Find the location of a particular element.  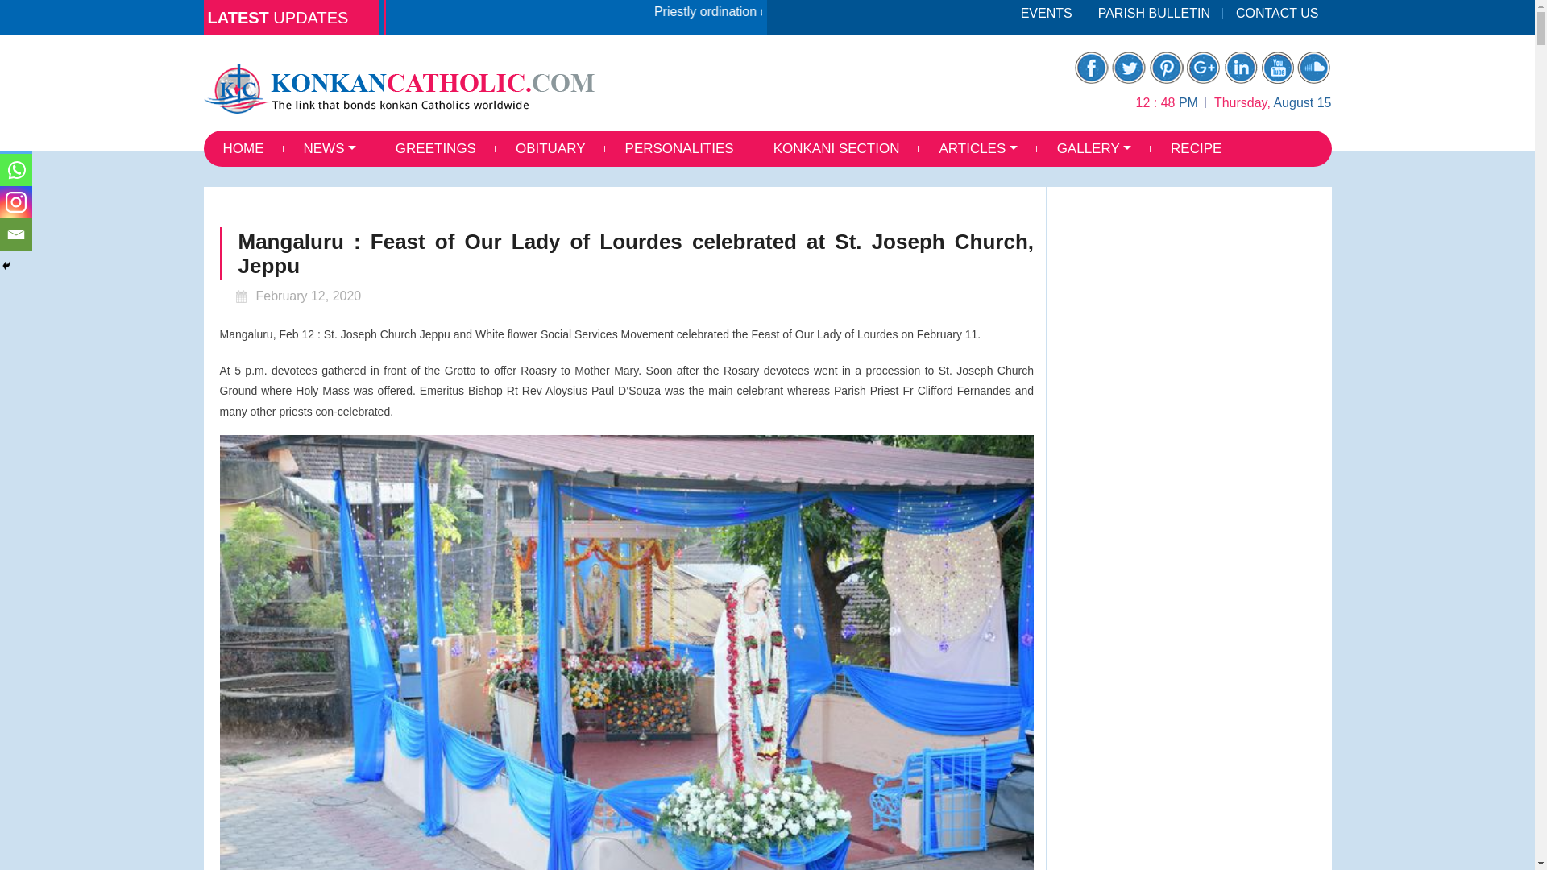

GALLERY is located at coordinates (1094, 148).